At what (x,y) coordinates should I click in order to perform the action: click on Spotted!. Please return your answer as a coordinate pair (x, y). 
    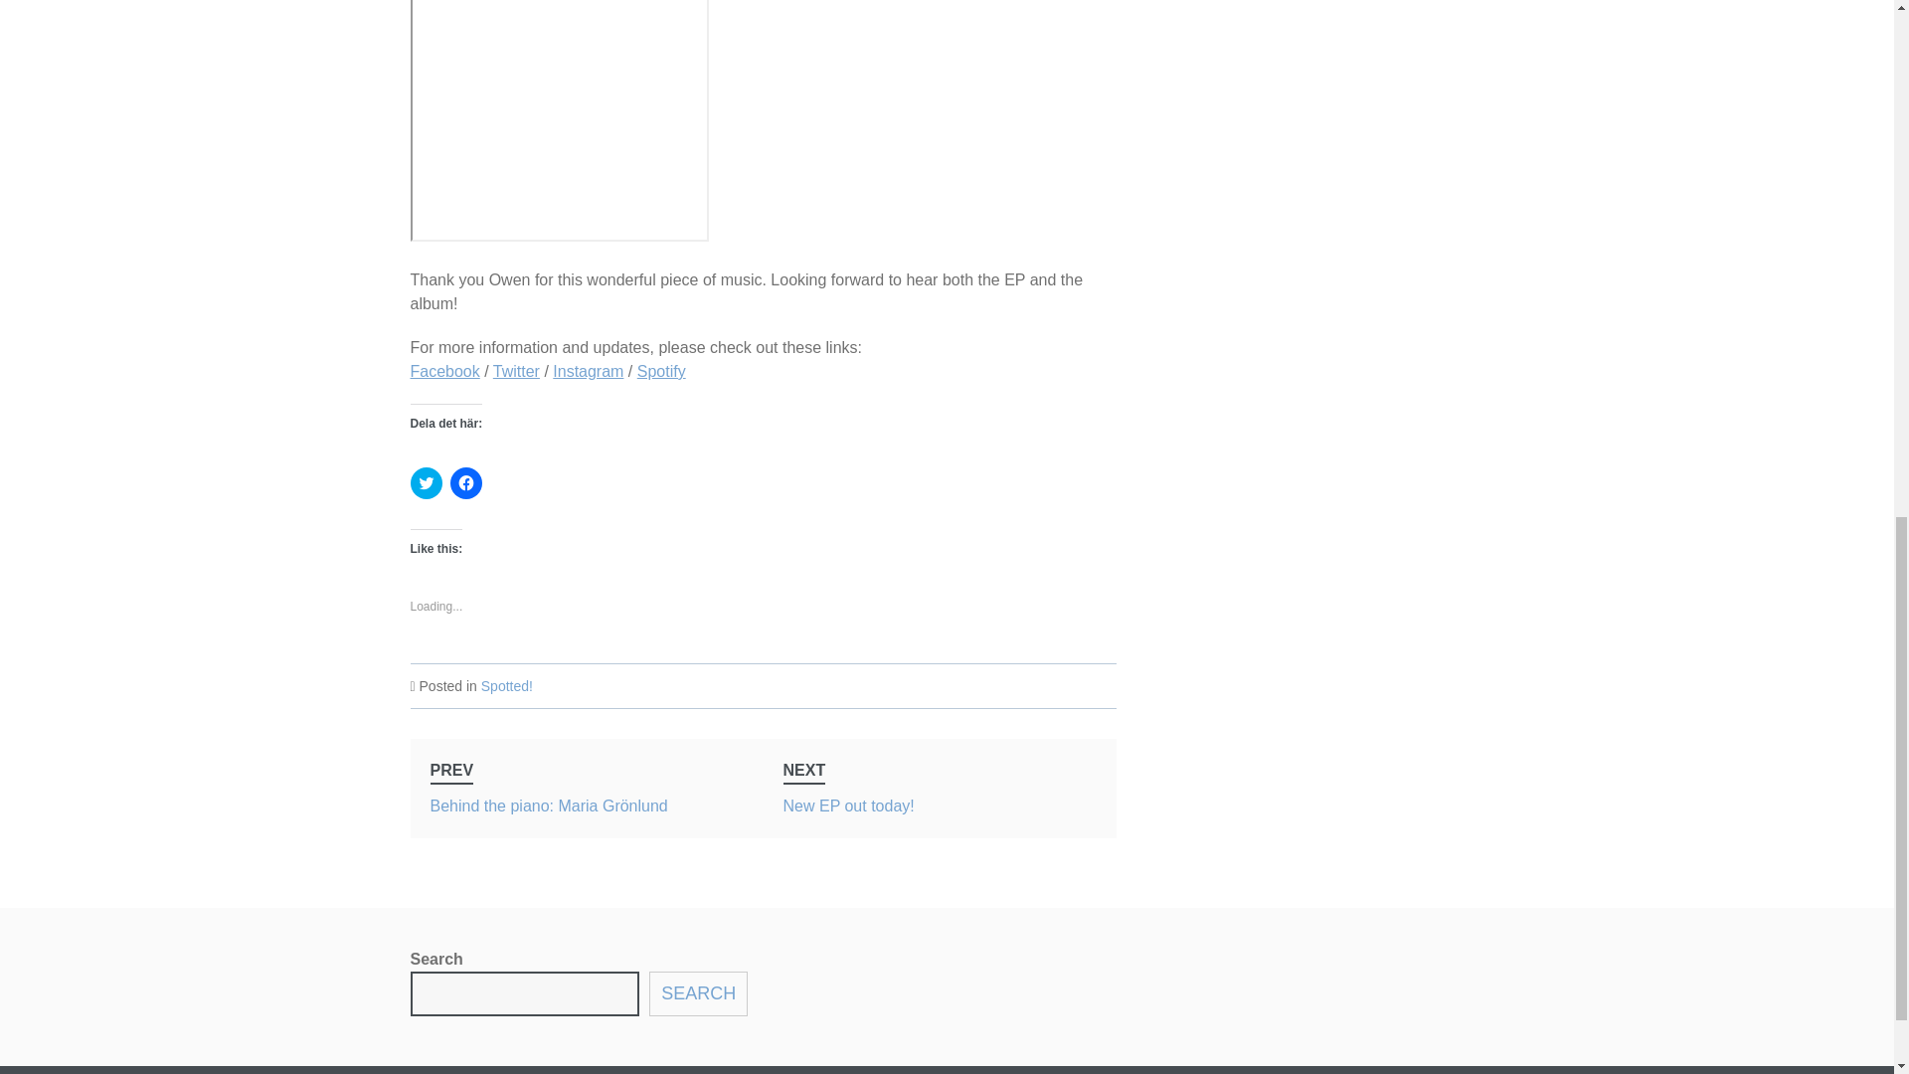
    Looking at the image, I should click on (506, 685).